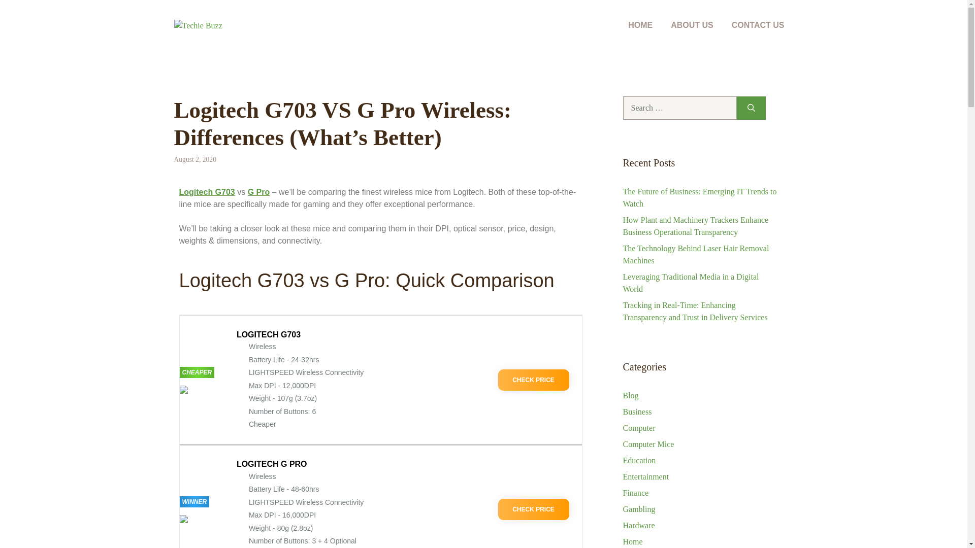  I want to click on CONTACT US, so click(758, 25).